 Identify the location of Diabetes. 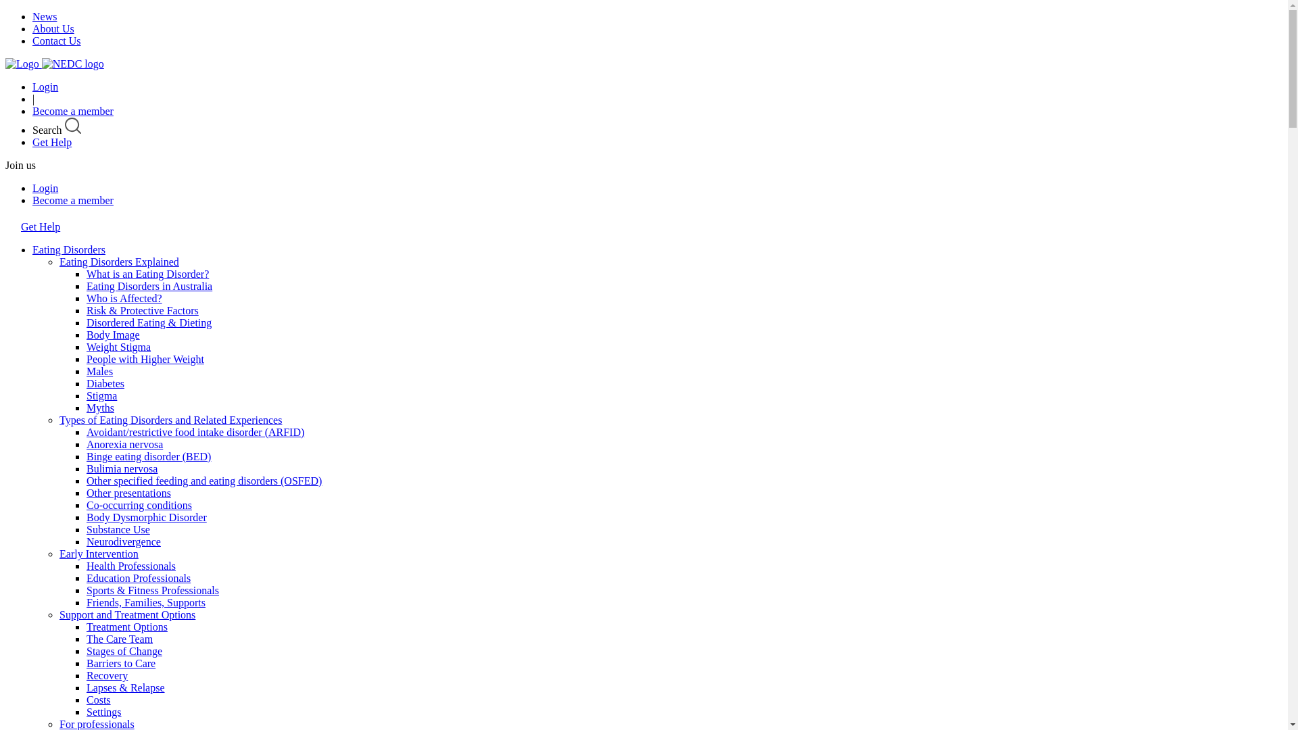
(105, 384).